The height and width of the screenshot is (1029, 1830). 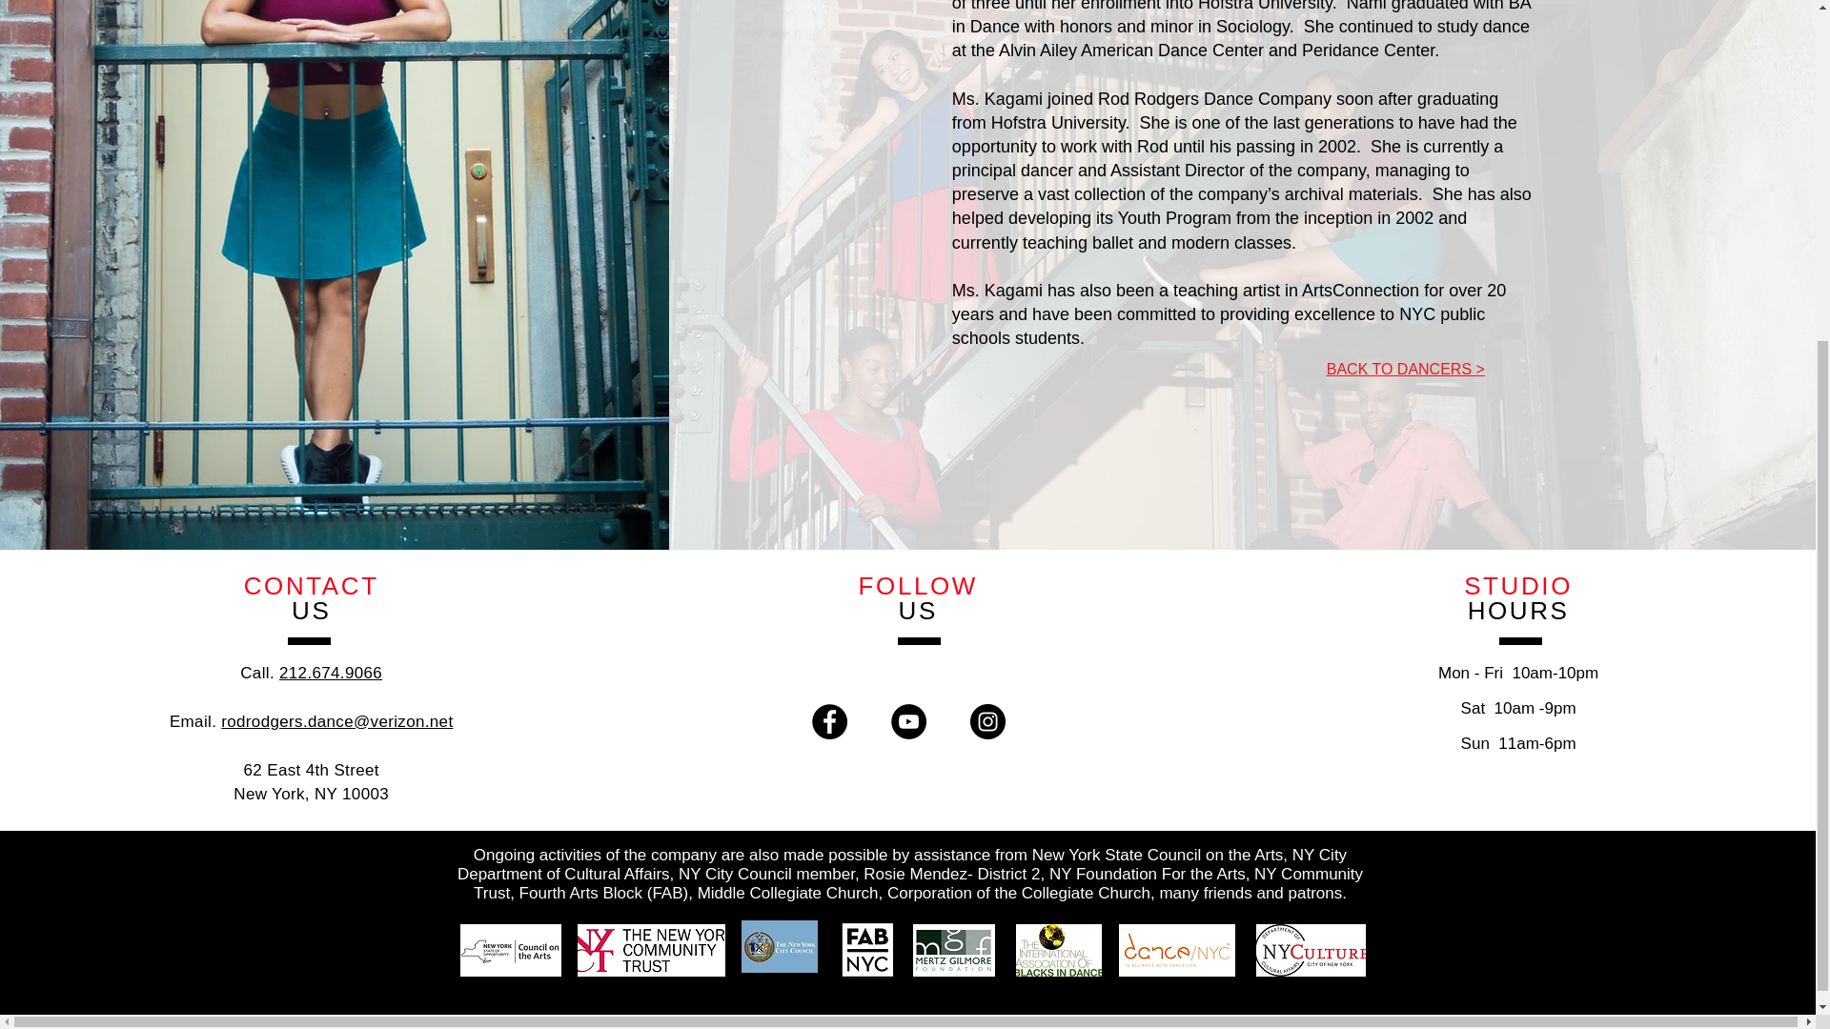 What do you see at coordinates (954, 949) in the screenshot?
I see `Mertz Gilmore Logo.jpg` at bounding box center [954, 949].